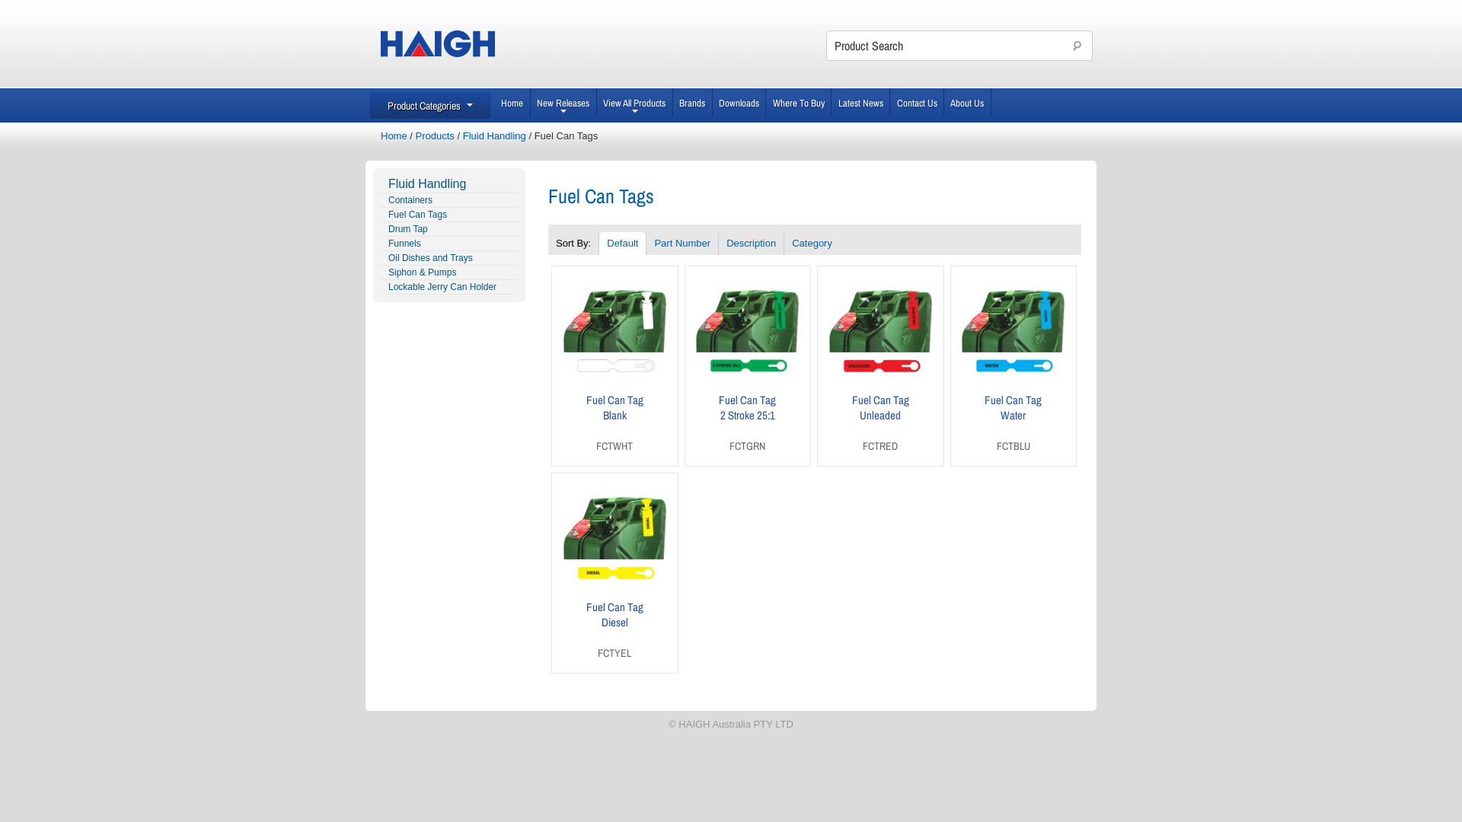 This screenshot has height=822, width=1462. I want to click on Description, so click(751, 244).